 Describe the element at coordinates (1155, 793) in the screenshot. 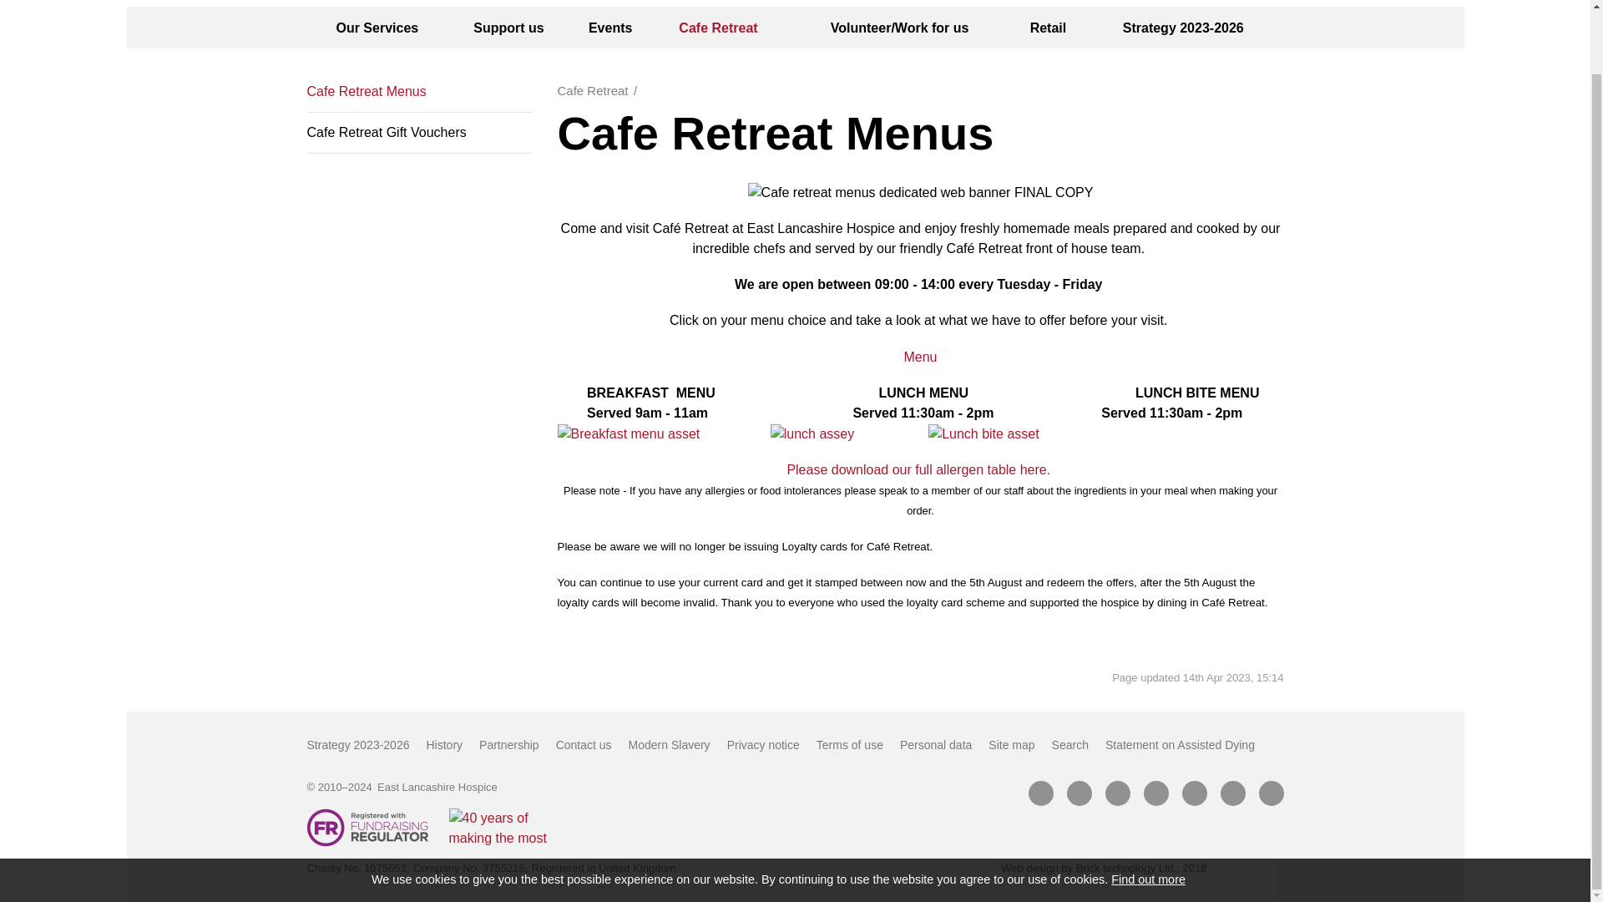

I see `LinkedIn` at that location.